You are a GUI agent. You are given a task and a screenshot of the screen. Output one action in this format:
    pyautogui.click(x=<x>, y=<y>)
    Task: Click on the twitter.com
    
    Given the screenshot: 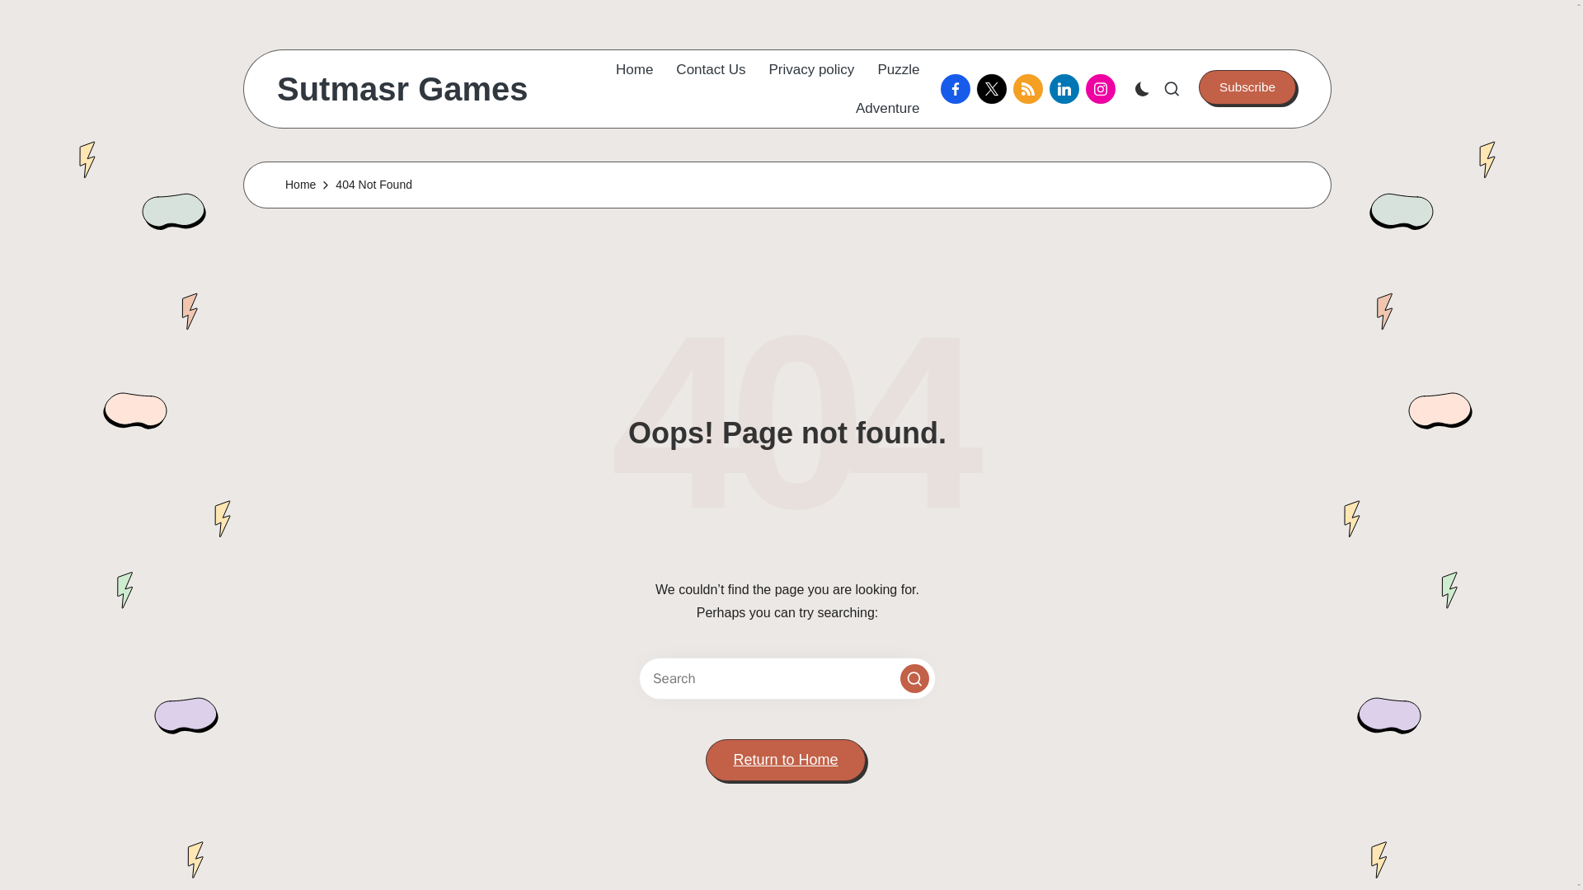 What is the action you would take?
    pyautogui.click(x=994, y=89)
    